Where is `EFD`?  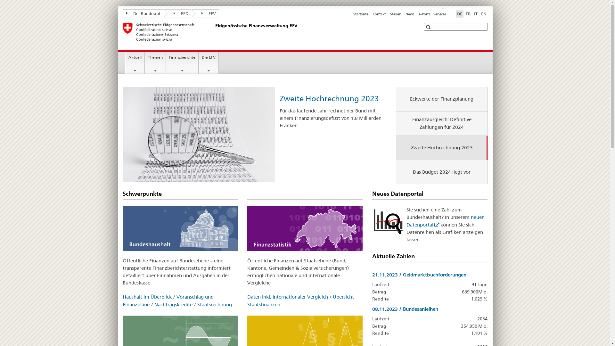 EFD is located at coordinates (177, 13).